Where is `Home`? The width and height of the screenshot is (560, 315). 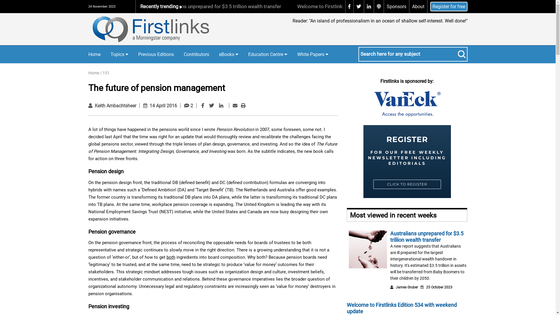 Home is located at coordinates (93, 73).